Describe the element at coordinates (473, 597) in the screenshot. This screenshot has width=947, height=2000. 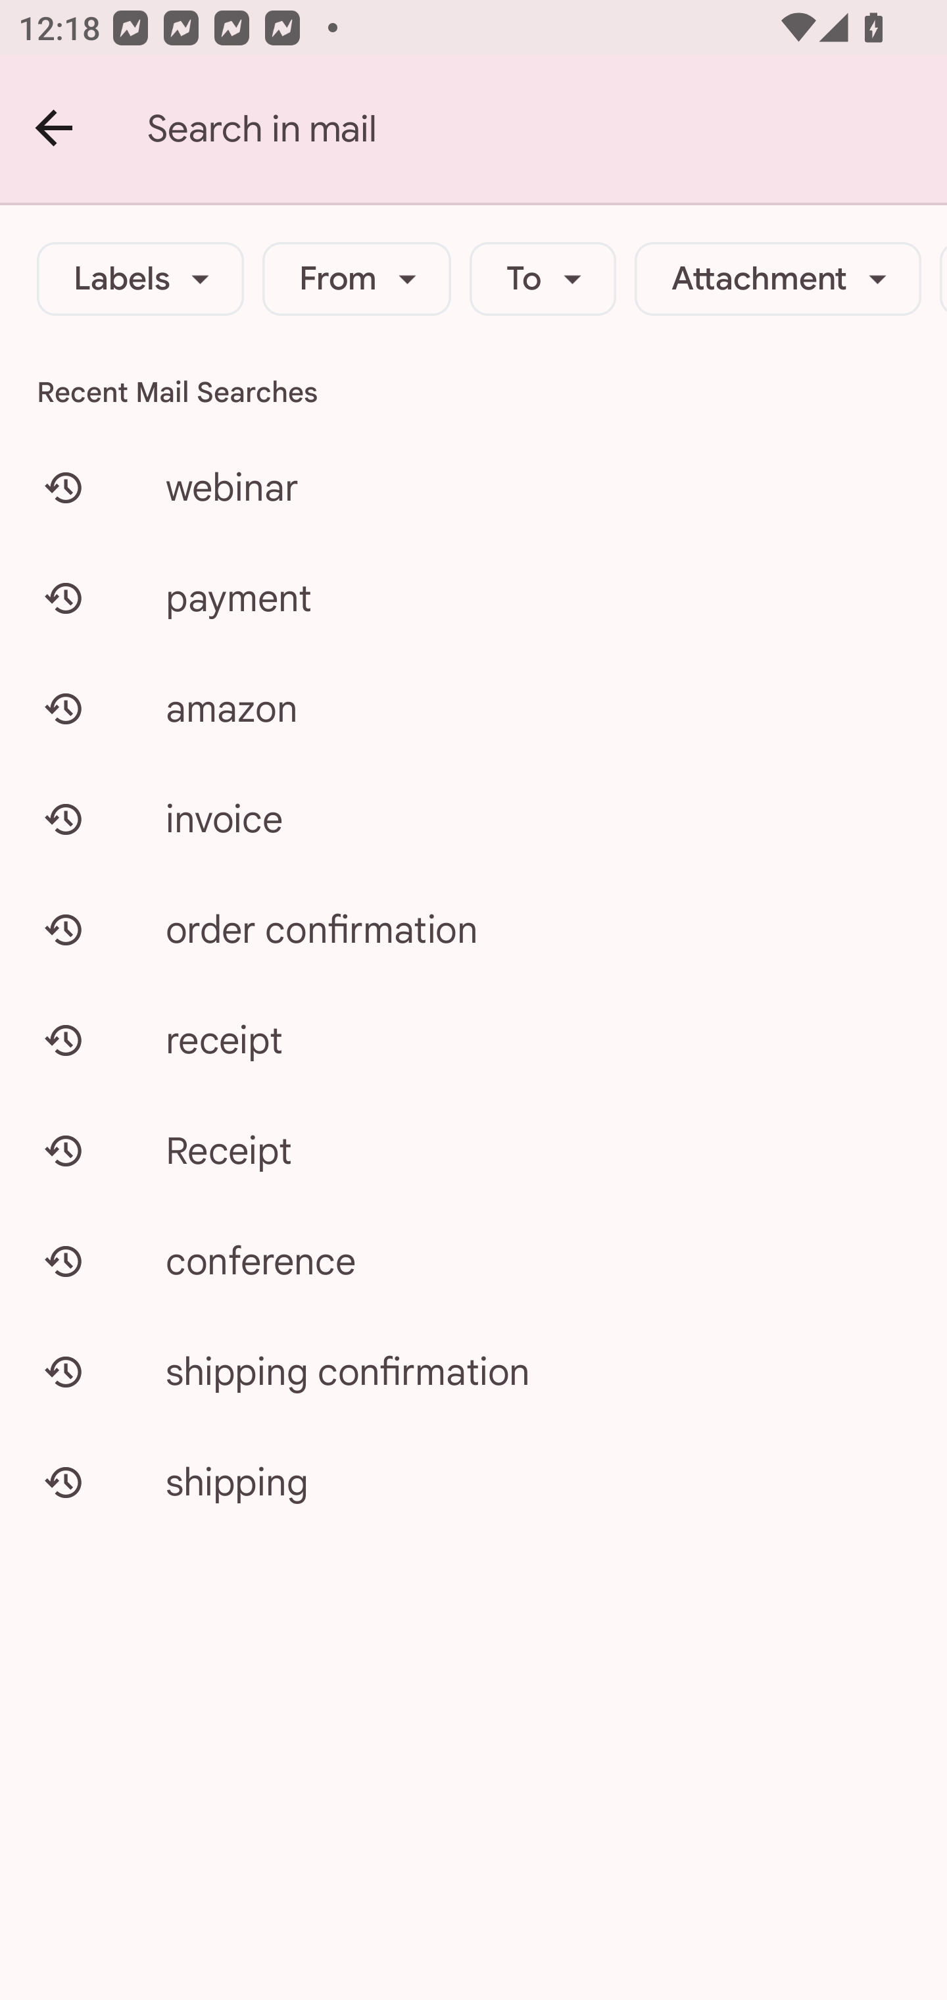
I see `payment Suggestion: payment` at that location.